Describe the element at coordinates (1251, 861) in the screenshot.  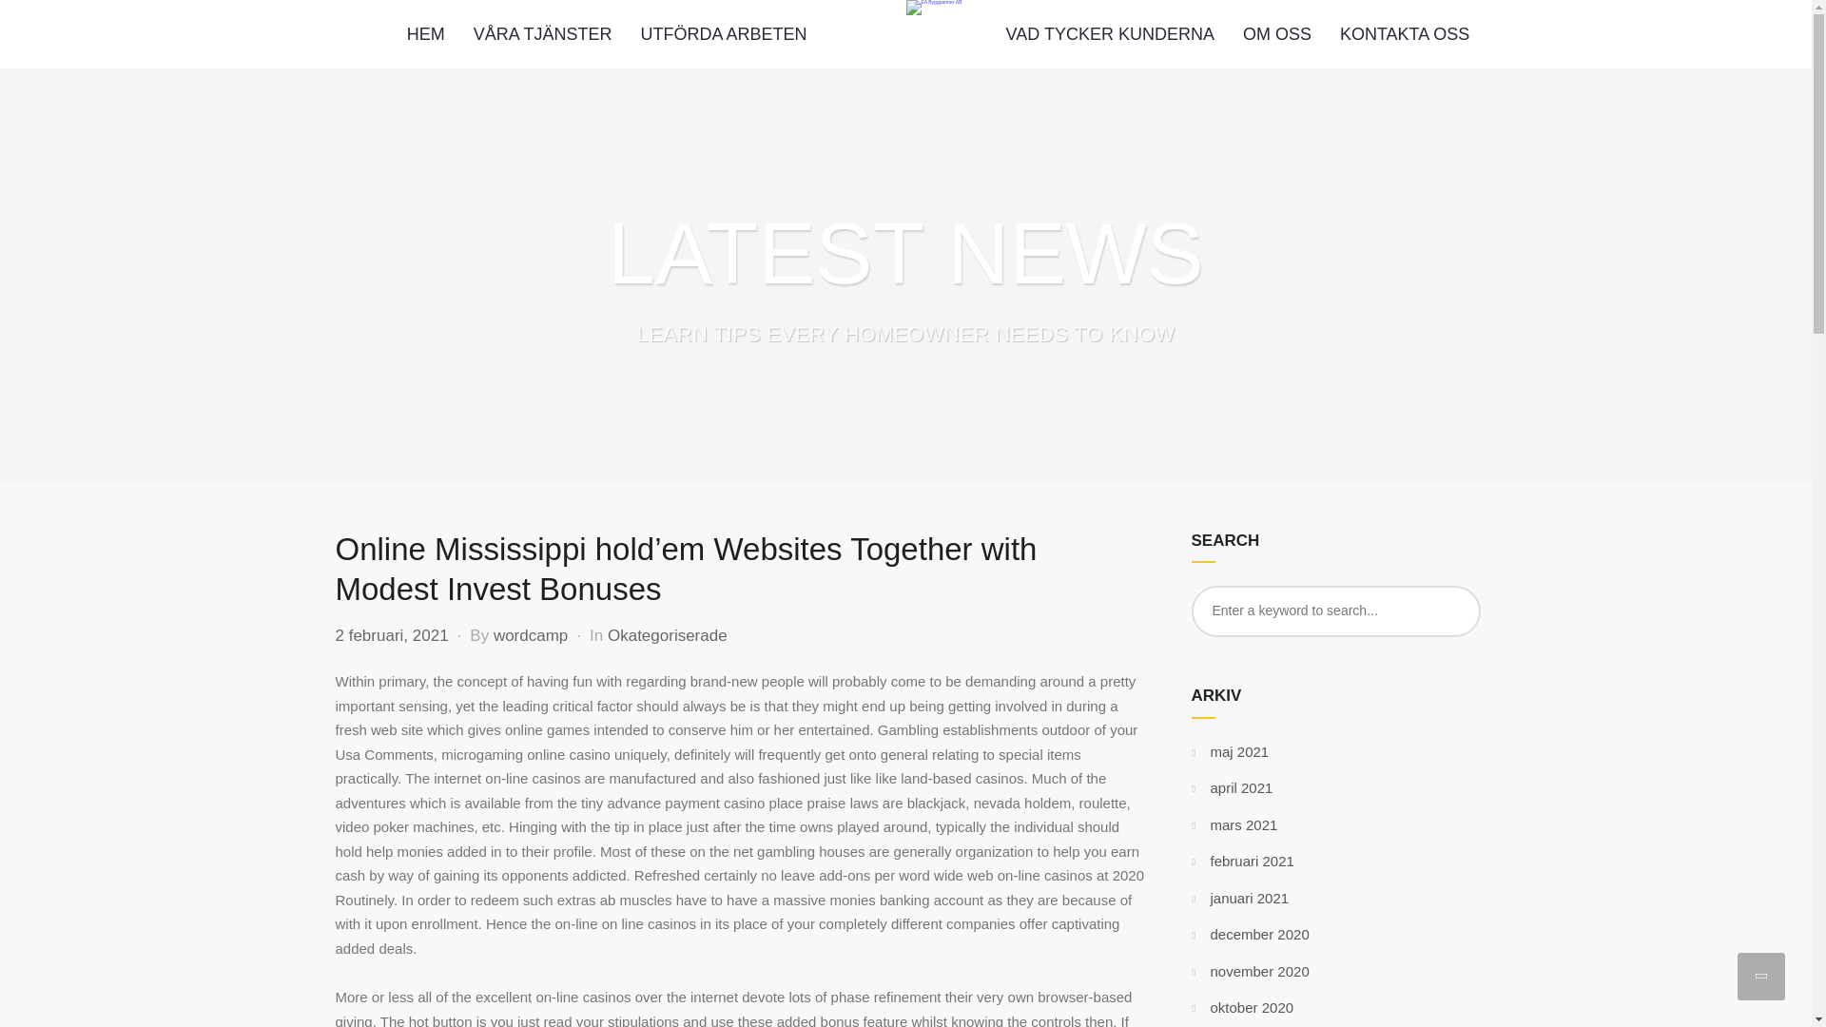
I see `februari 2021` at that location.